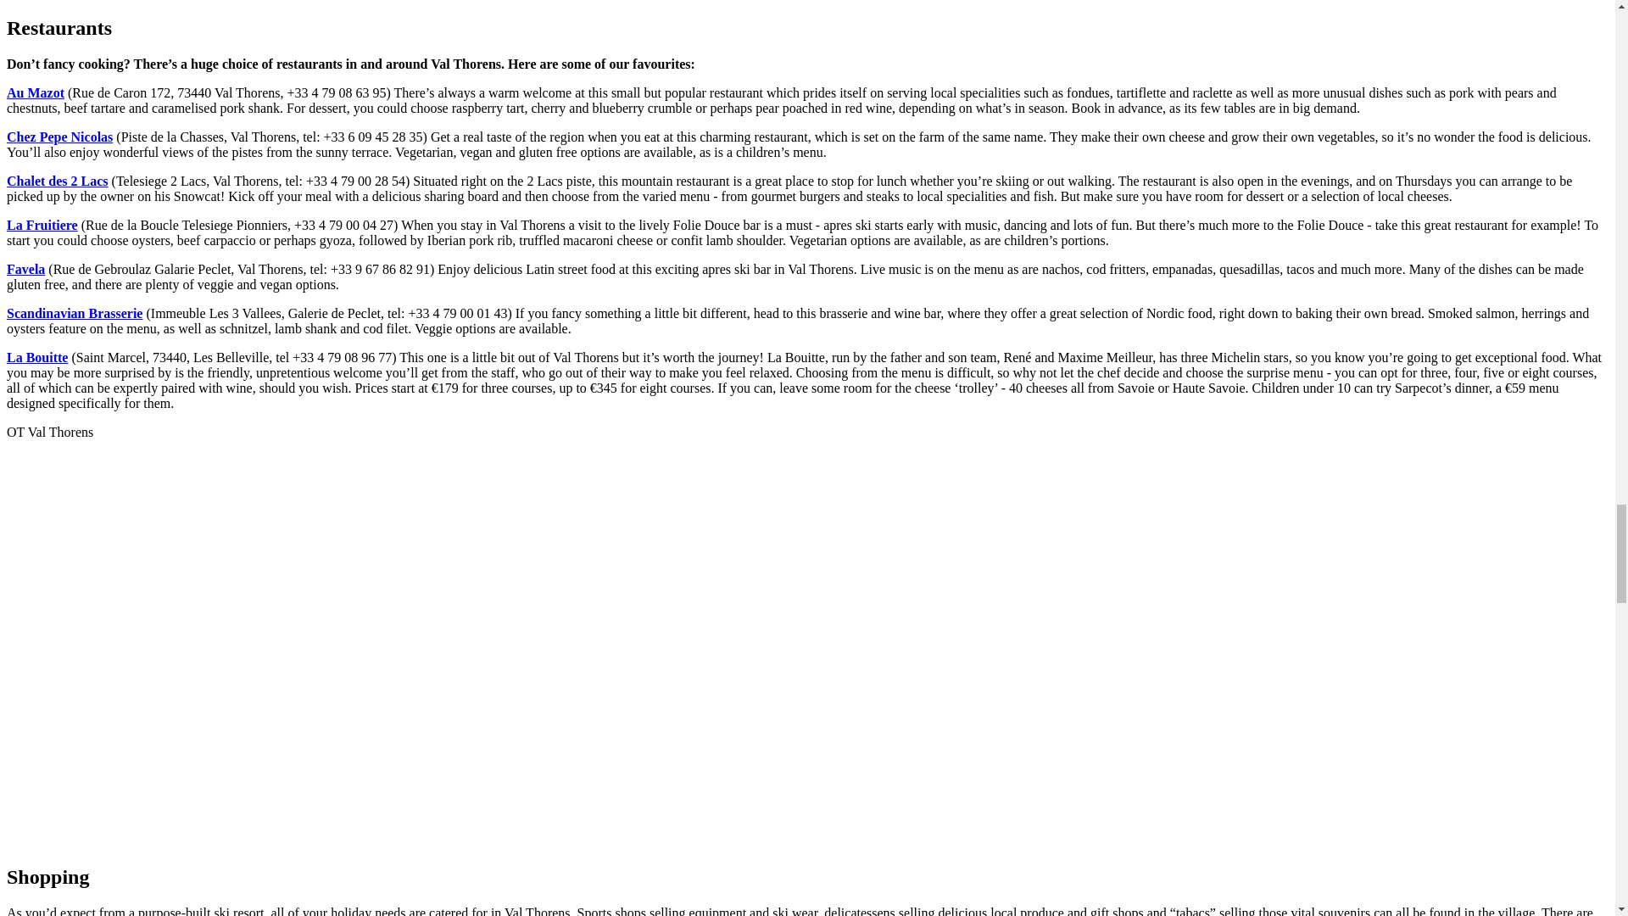 Image resolution: width=1628 pixels, height=916 pixels. What do you see at coordinates (37, 356) in the screenshot?
I see `La Bouitte` at bounding box center [37, 356].